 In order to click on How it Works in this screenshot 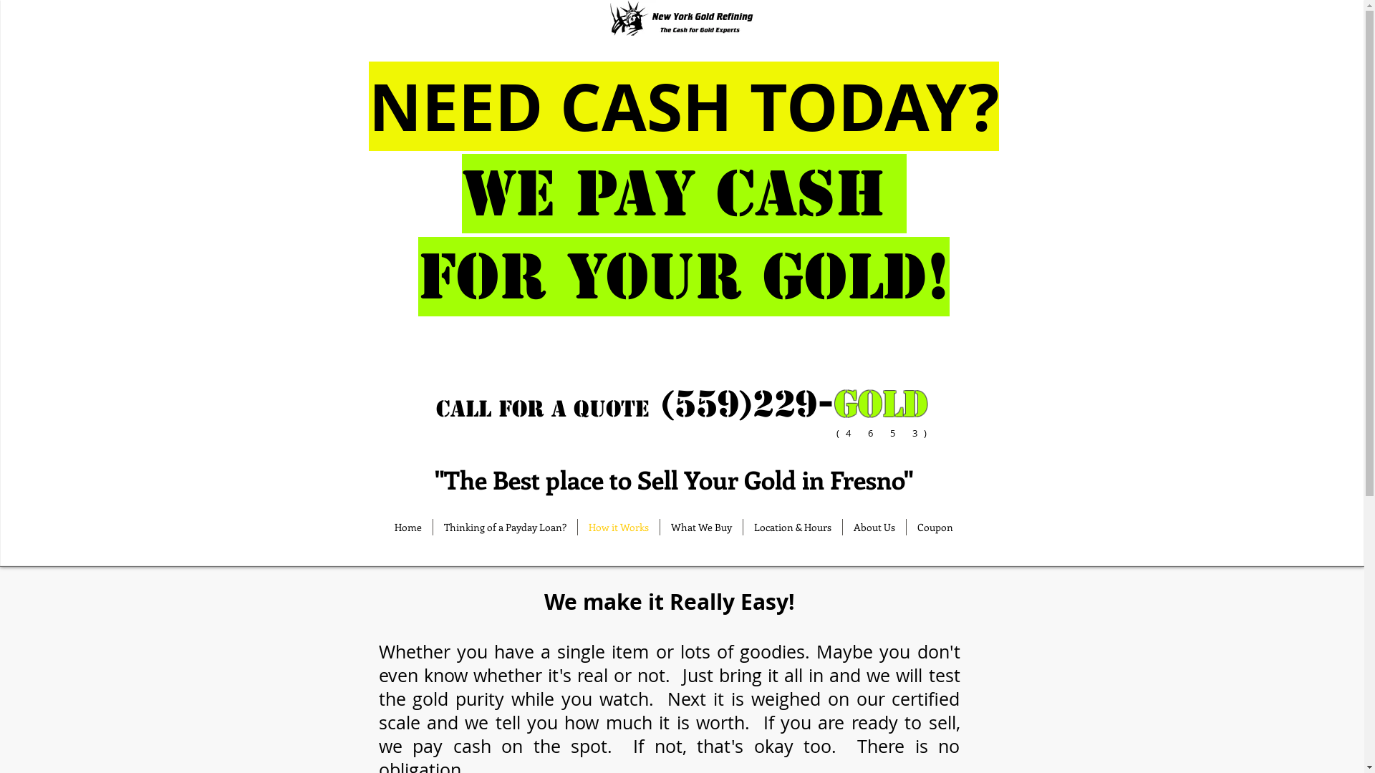, I will do `click(618, 527)`.